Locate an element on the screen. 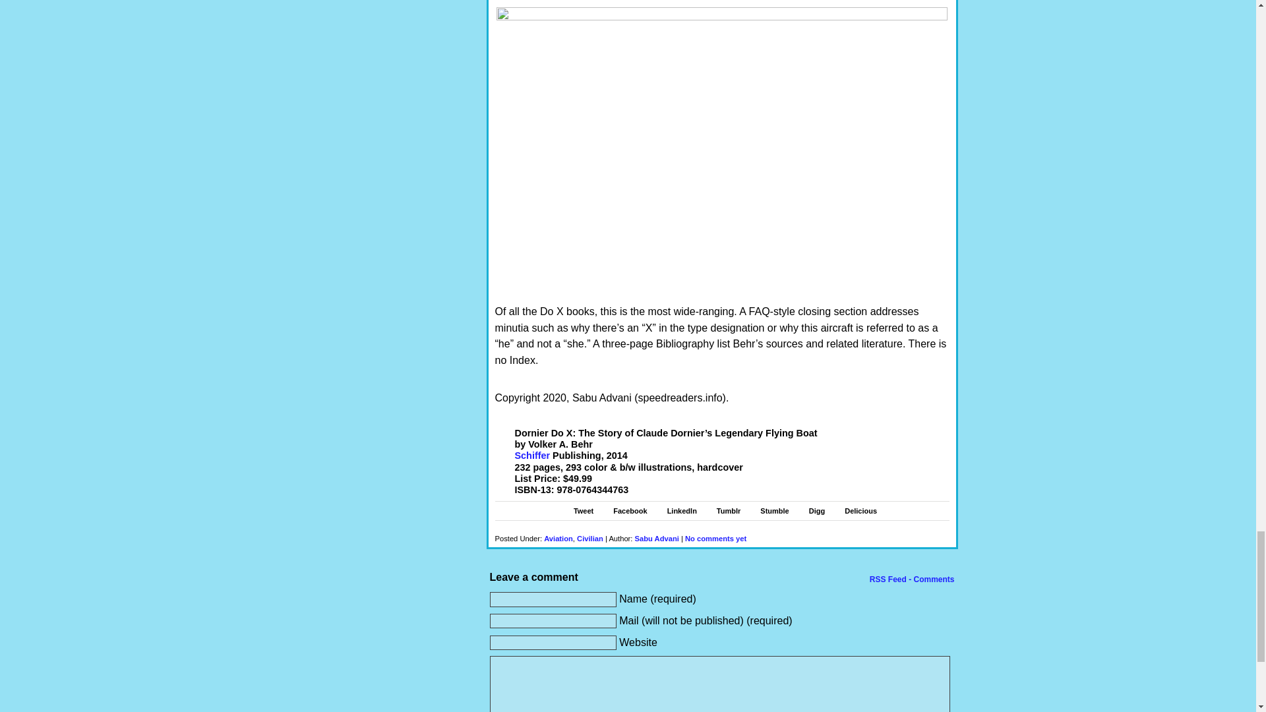 Image resolution: width=1266 pixels, height=712 pixels. Tweet is located at coordinates (583, 510).